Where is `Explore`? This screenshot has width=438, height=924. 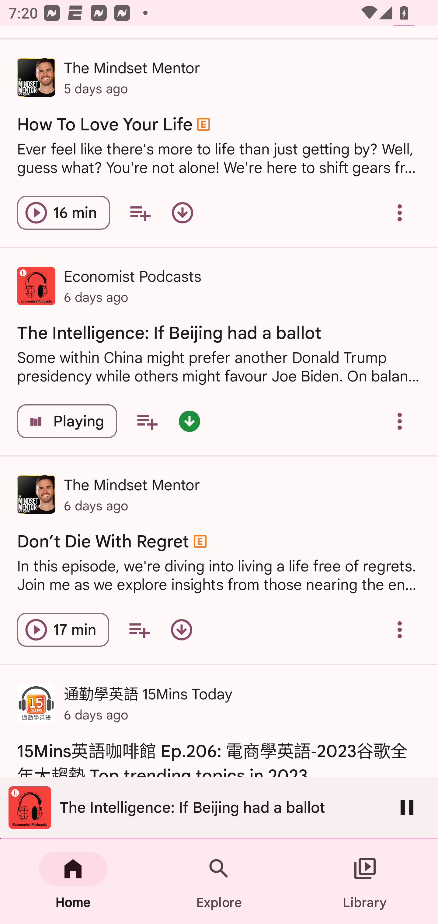
Explore is located at coordinates (219, 881).